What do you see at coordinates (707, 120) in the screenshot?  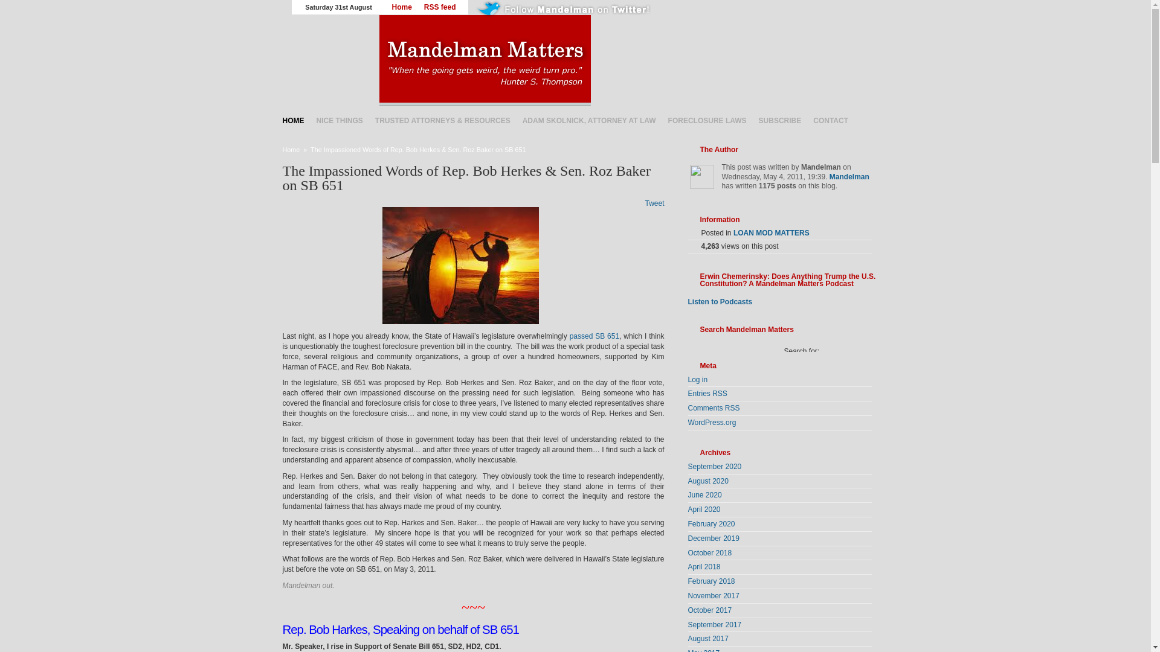 I see `FORECLOSURE LAWS` at bounding box center [707, 120].